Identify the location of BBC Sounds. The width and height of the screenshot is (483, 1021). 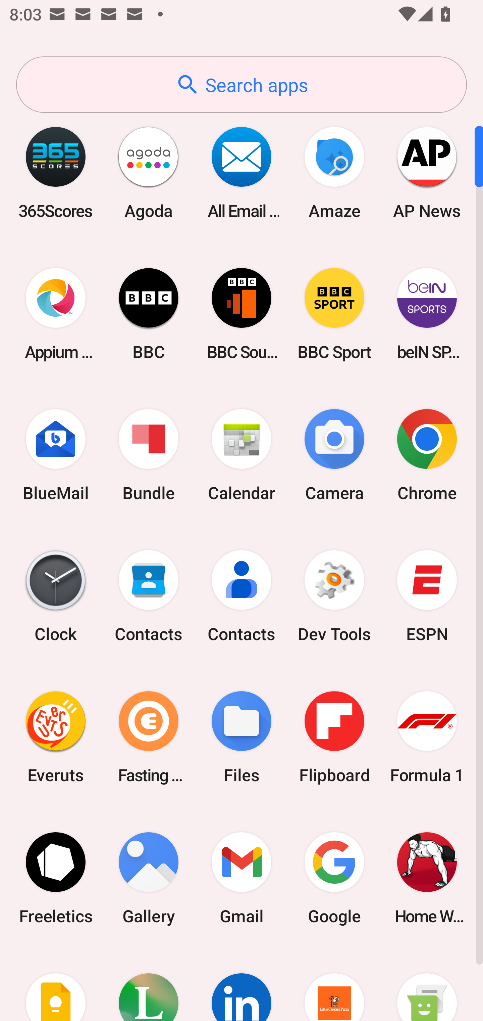
(241, 314).